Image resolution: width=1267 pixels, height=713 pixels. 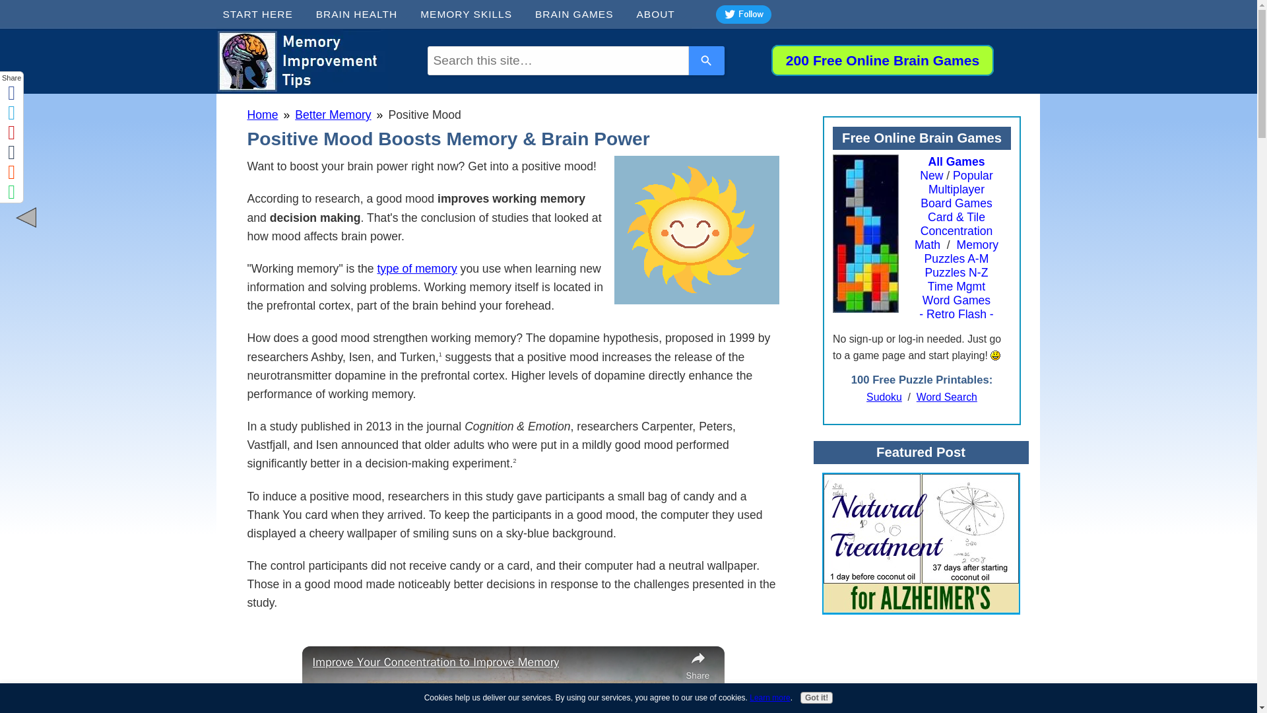 What do you see at coordinates (579, 15) in the screenshot?
I see `BRAIN GAMES` at bounding box center [579, 15].